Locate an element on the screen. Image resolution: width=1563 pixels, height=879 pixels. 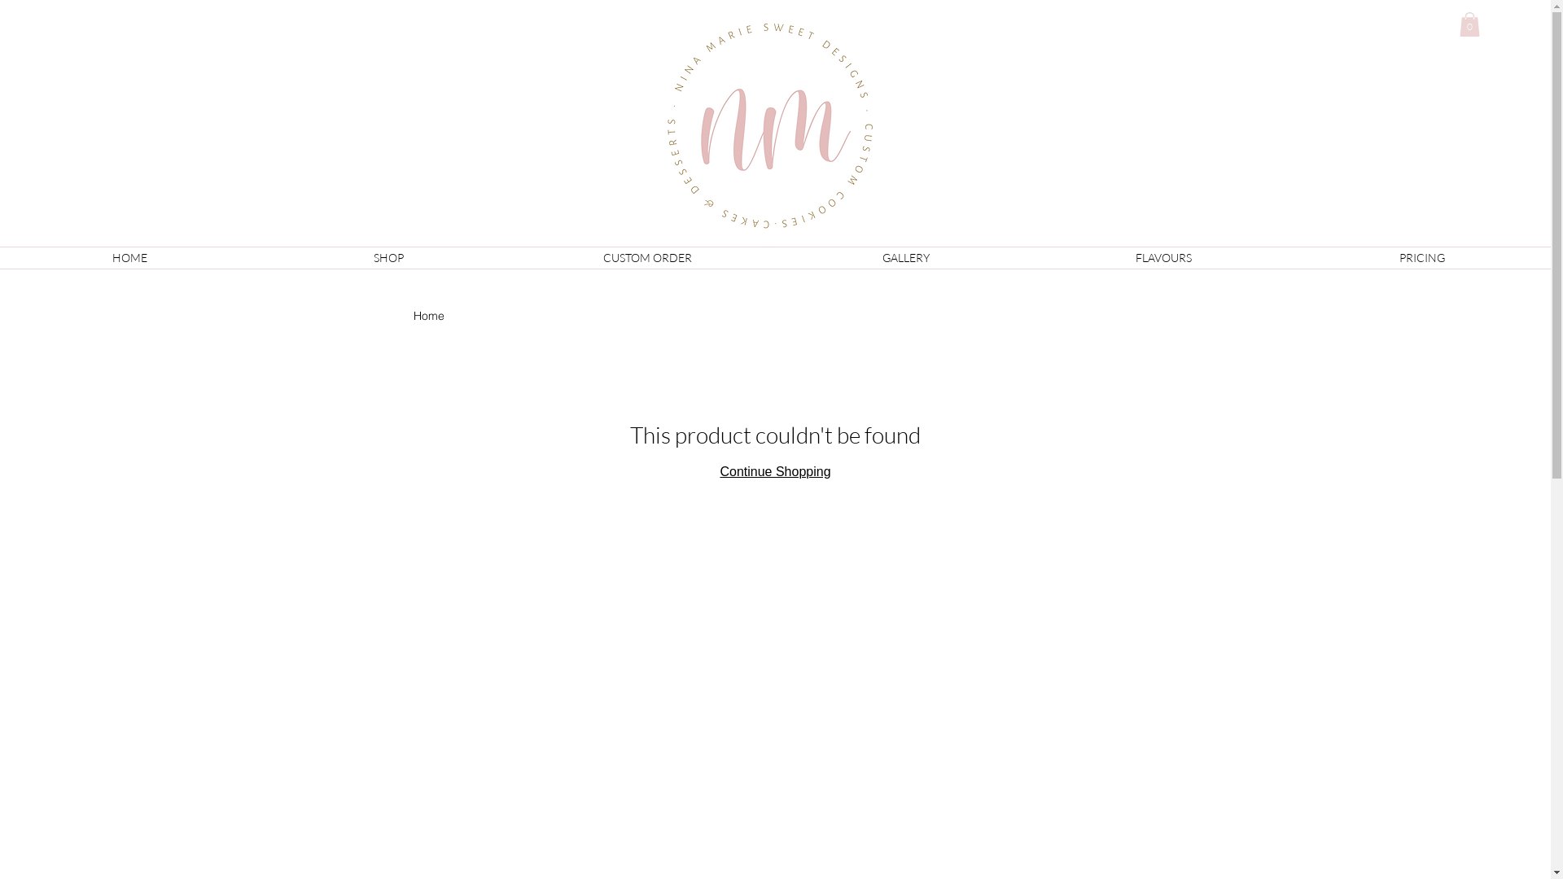
HOME is located at coordinates (129, 258).